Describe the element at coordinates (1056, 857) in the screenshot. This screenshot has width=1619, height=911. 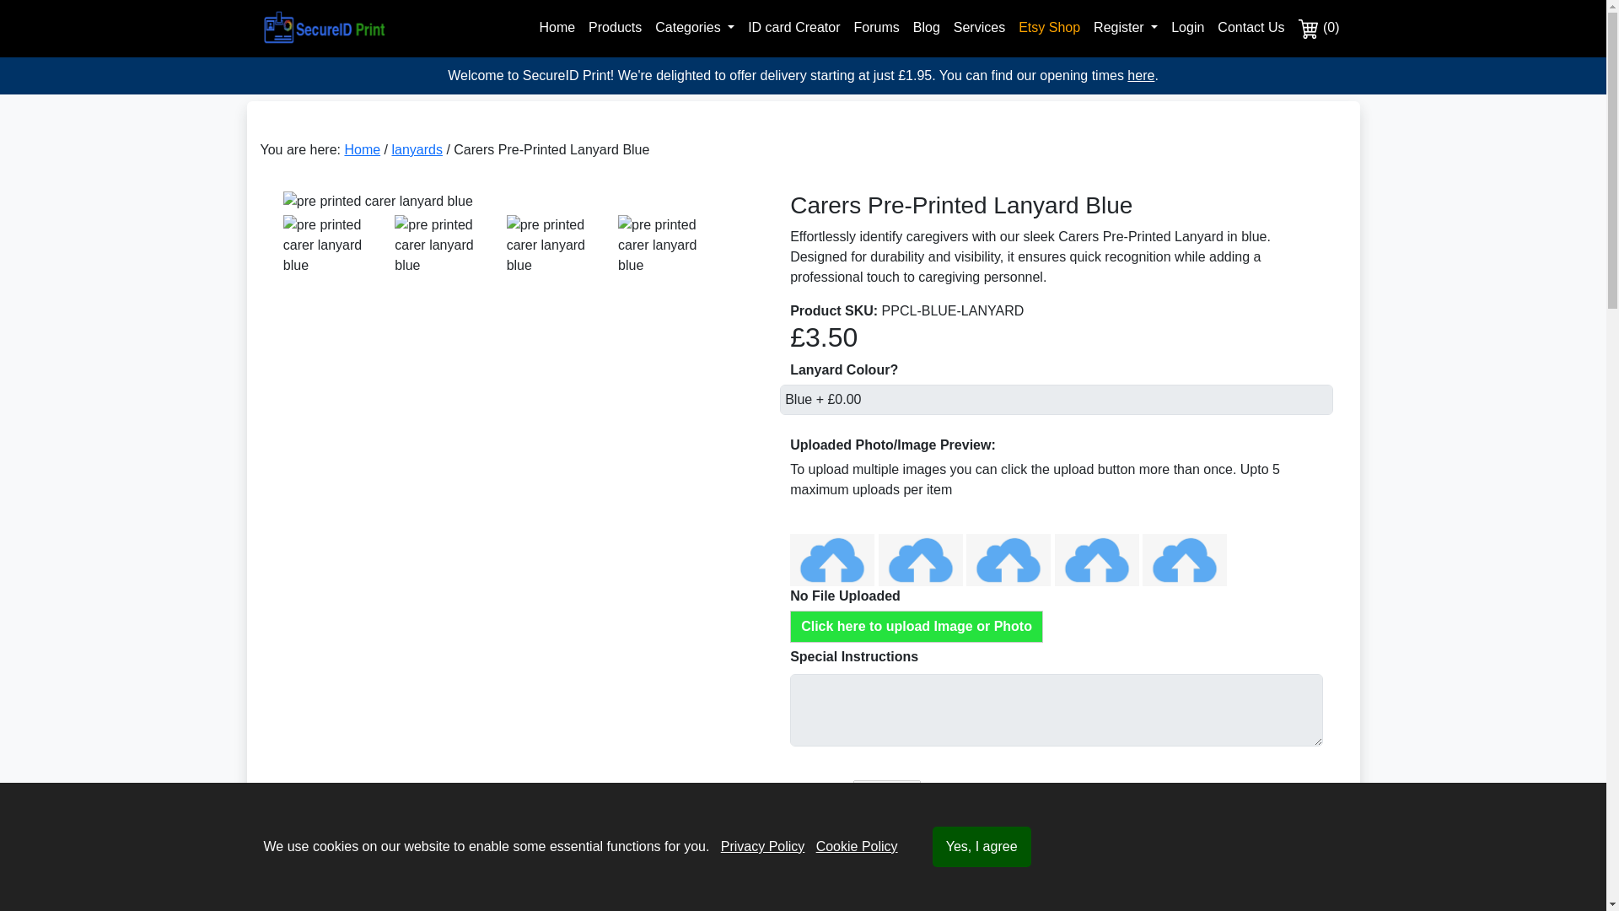
I see `ADD TO CART` at that location.